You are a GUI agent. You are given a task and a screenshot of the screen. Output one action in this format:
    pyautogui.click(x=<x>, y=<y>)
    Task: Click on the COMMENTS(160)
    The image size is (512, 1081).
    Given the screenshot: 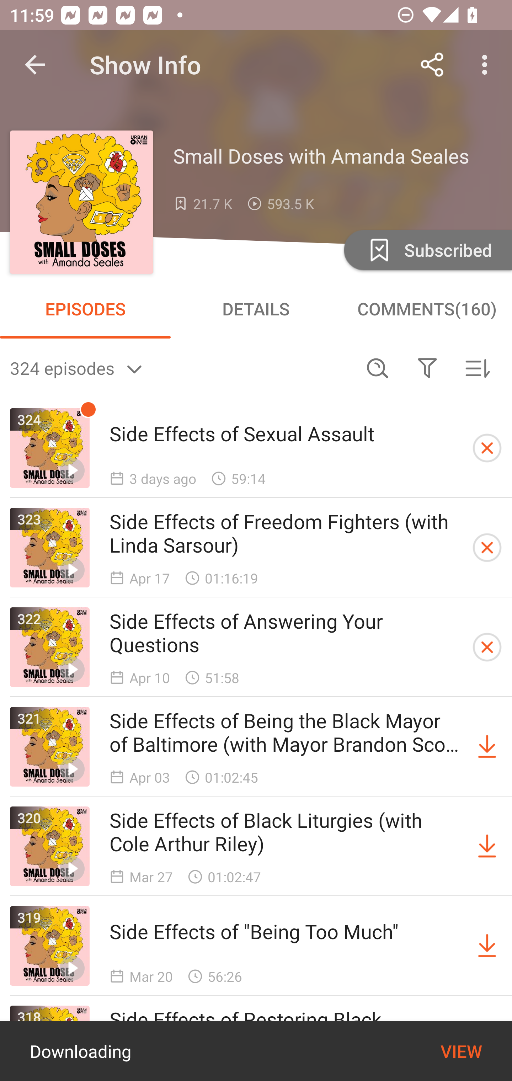 What is the action you would take?
    pyautogui.click(x=427, y=309)
    